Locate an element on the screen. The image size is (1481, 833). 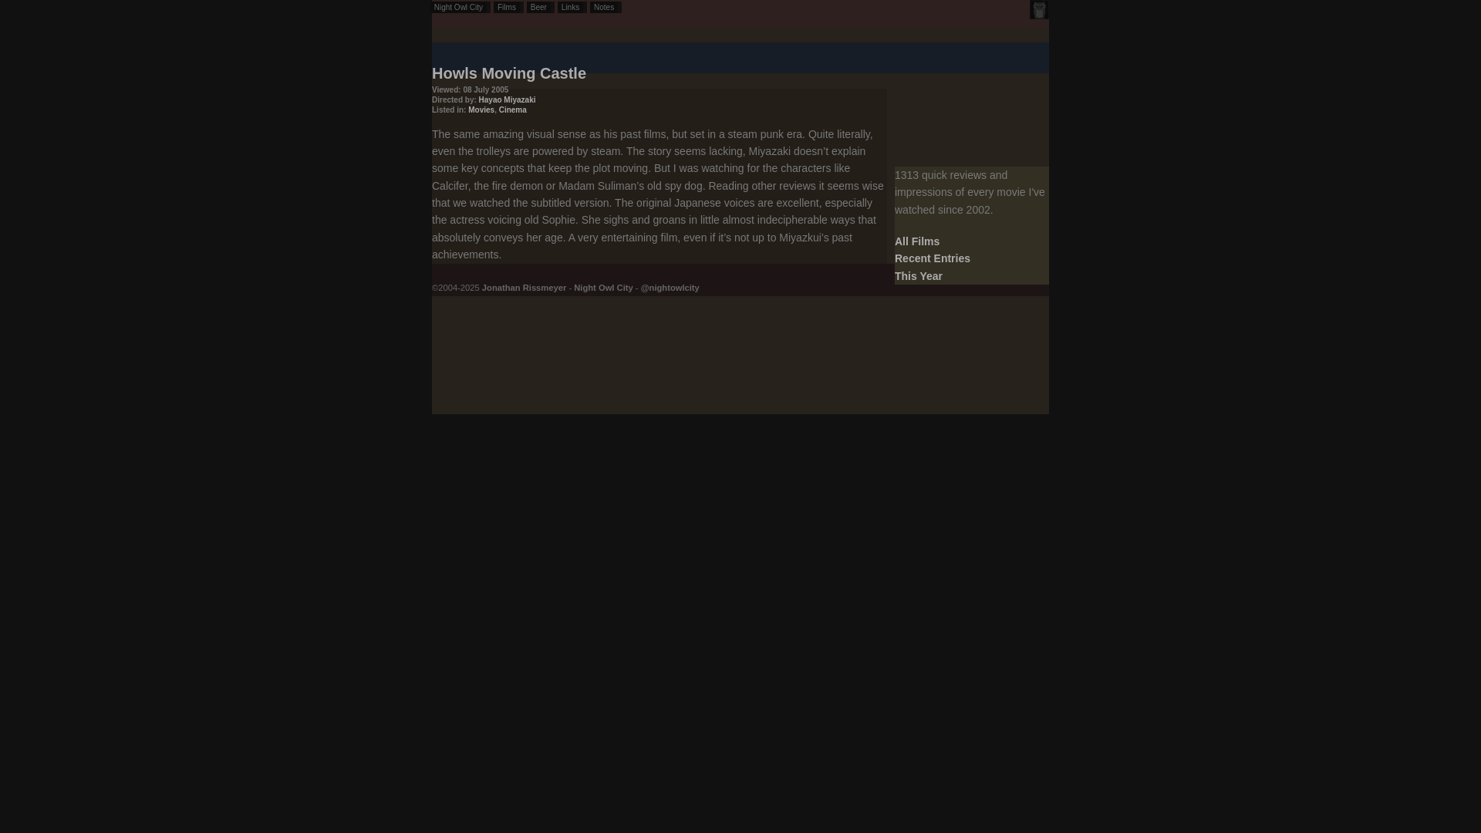
Howls Moving Castle is located at coordinates (509, 73).